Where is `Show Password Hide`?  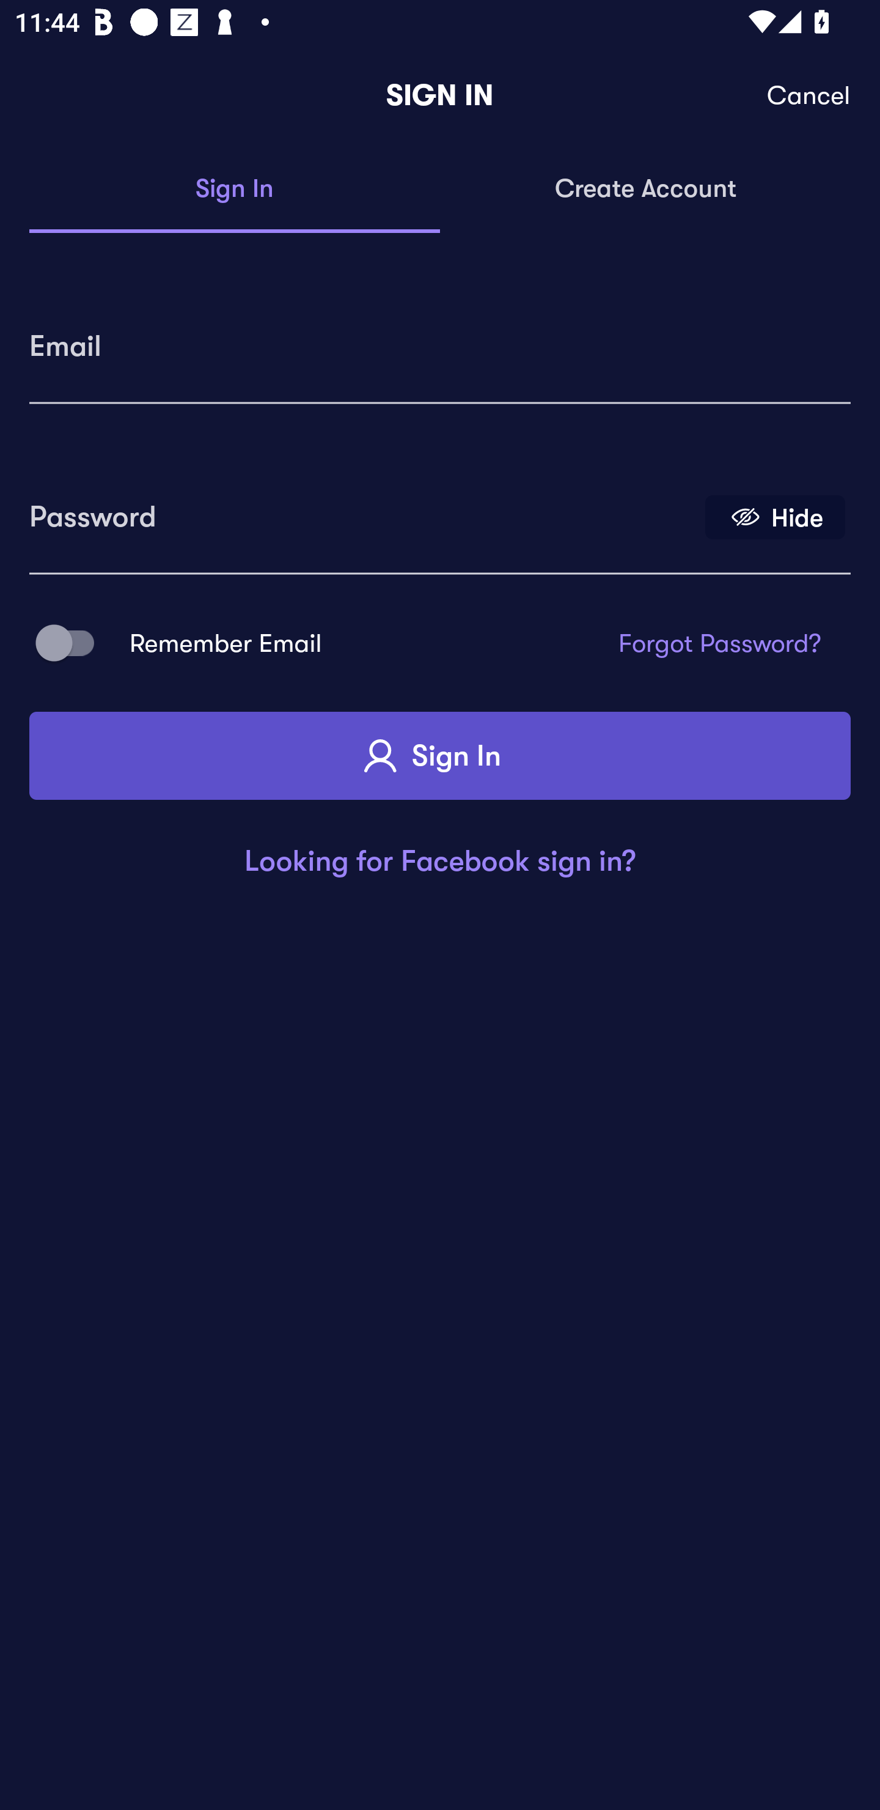
Show Password Hide is located at coordinates (775, 516).